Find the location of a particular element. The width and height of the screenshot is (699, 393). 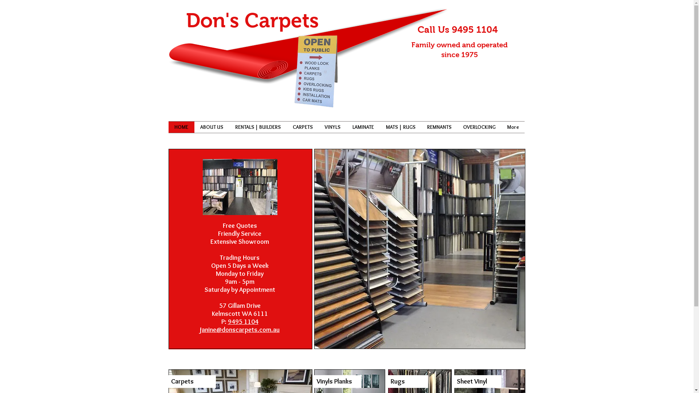

HOME is located at coordinates (181, 127).